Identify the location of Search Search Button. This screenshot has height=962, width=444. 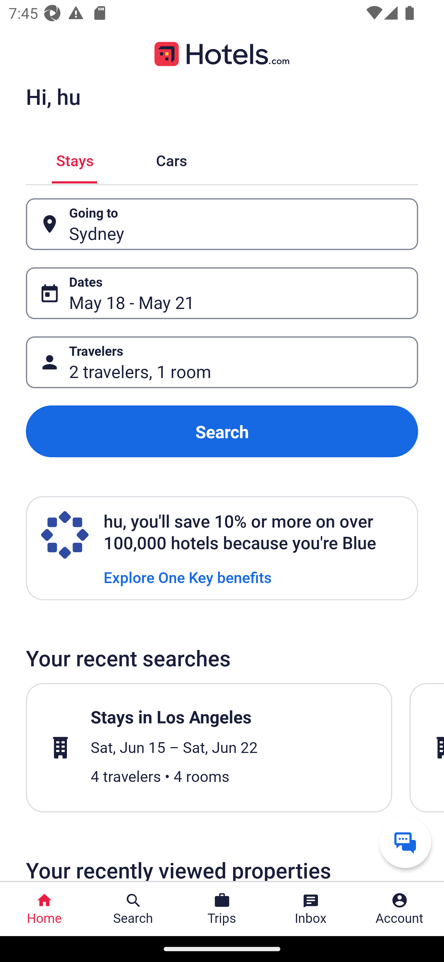
(133, 909).